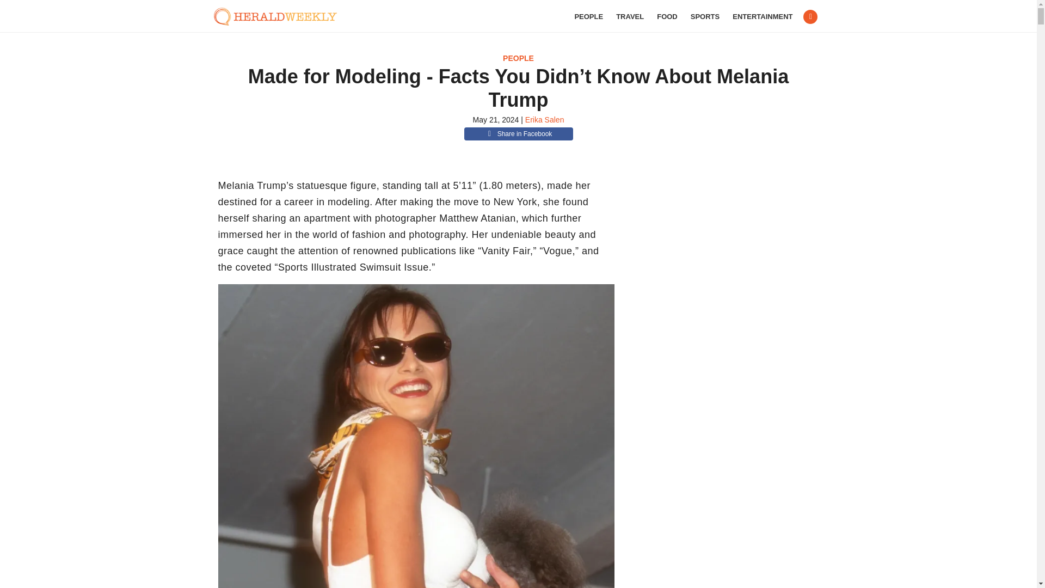  What do you see at coordinates (544, 119) in the screenshot?
I see `Erika Salen` at bounding box center [544, 119].